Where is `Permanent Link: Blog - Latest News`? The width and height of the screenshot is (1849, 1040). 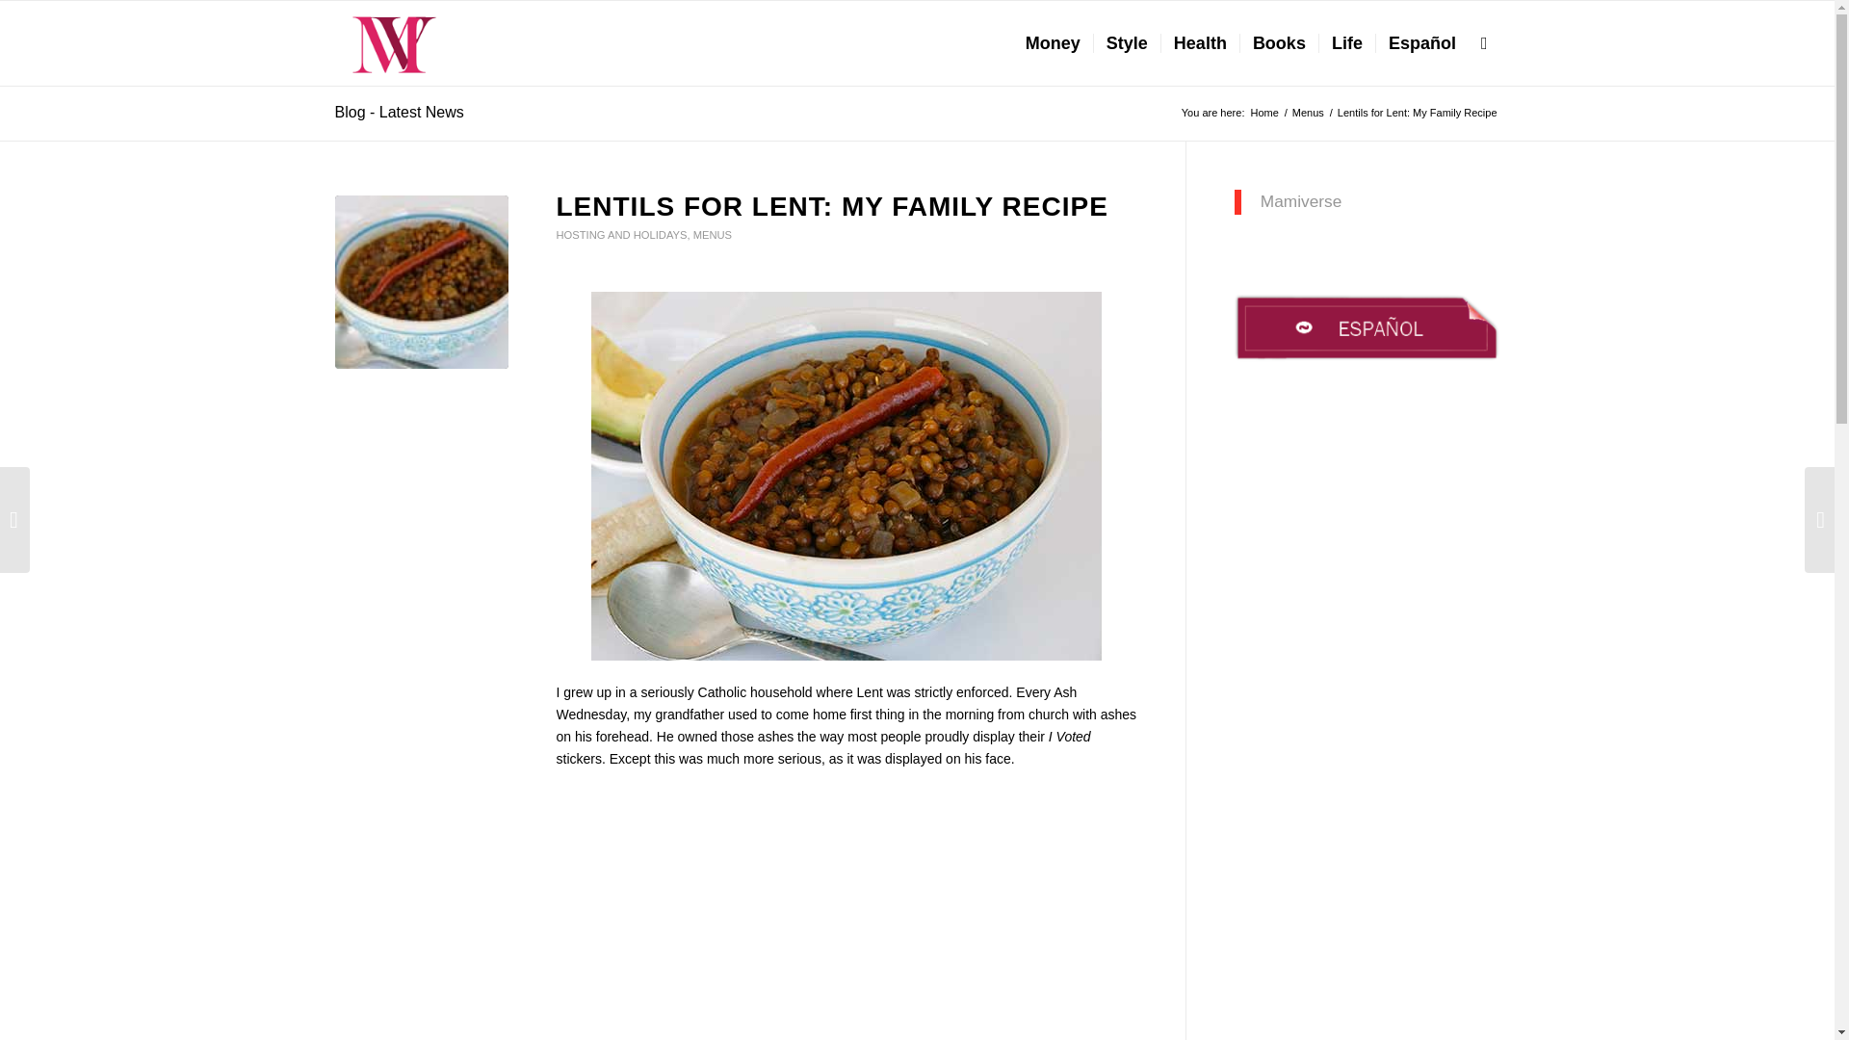 Permanent Link: Blog - Latest News is located at coordinates (399, 112).